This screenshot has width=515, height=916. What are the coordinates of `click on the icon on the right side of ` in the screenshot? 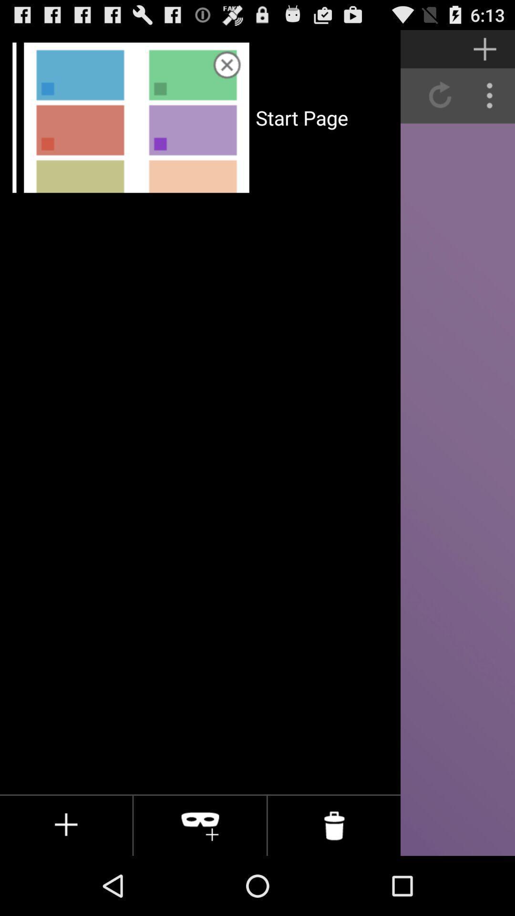 It's located at (200, 825).